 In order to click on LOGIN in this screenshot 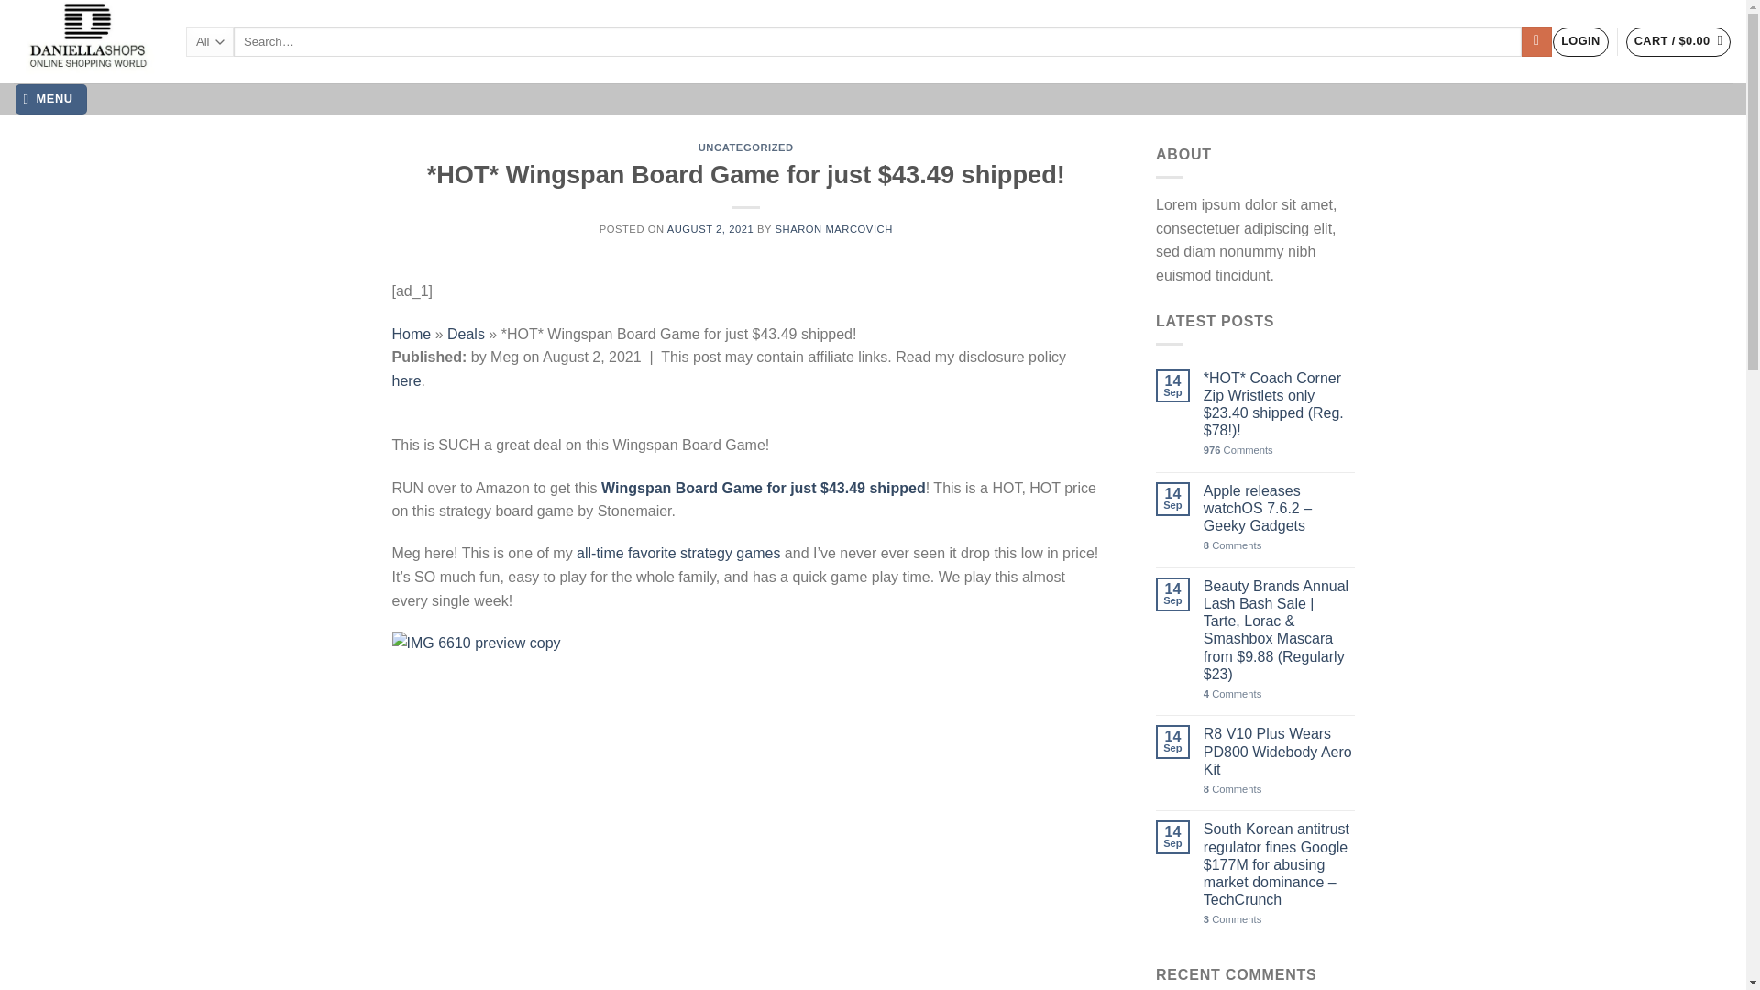, I will do `click(1580, 42)`.